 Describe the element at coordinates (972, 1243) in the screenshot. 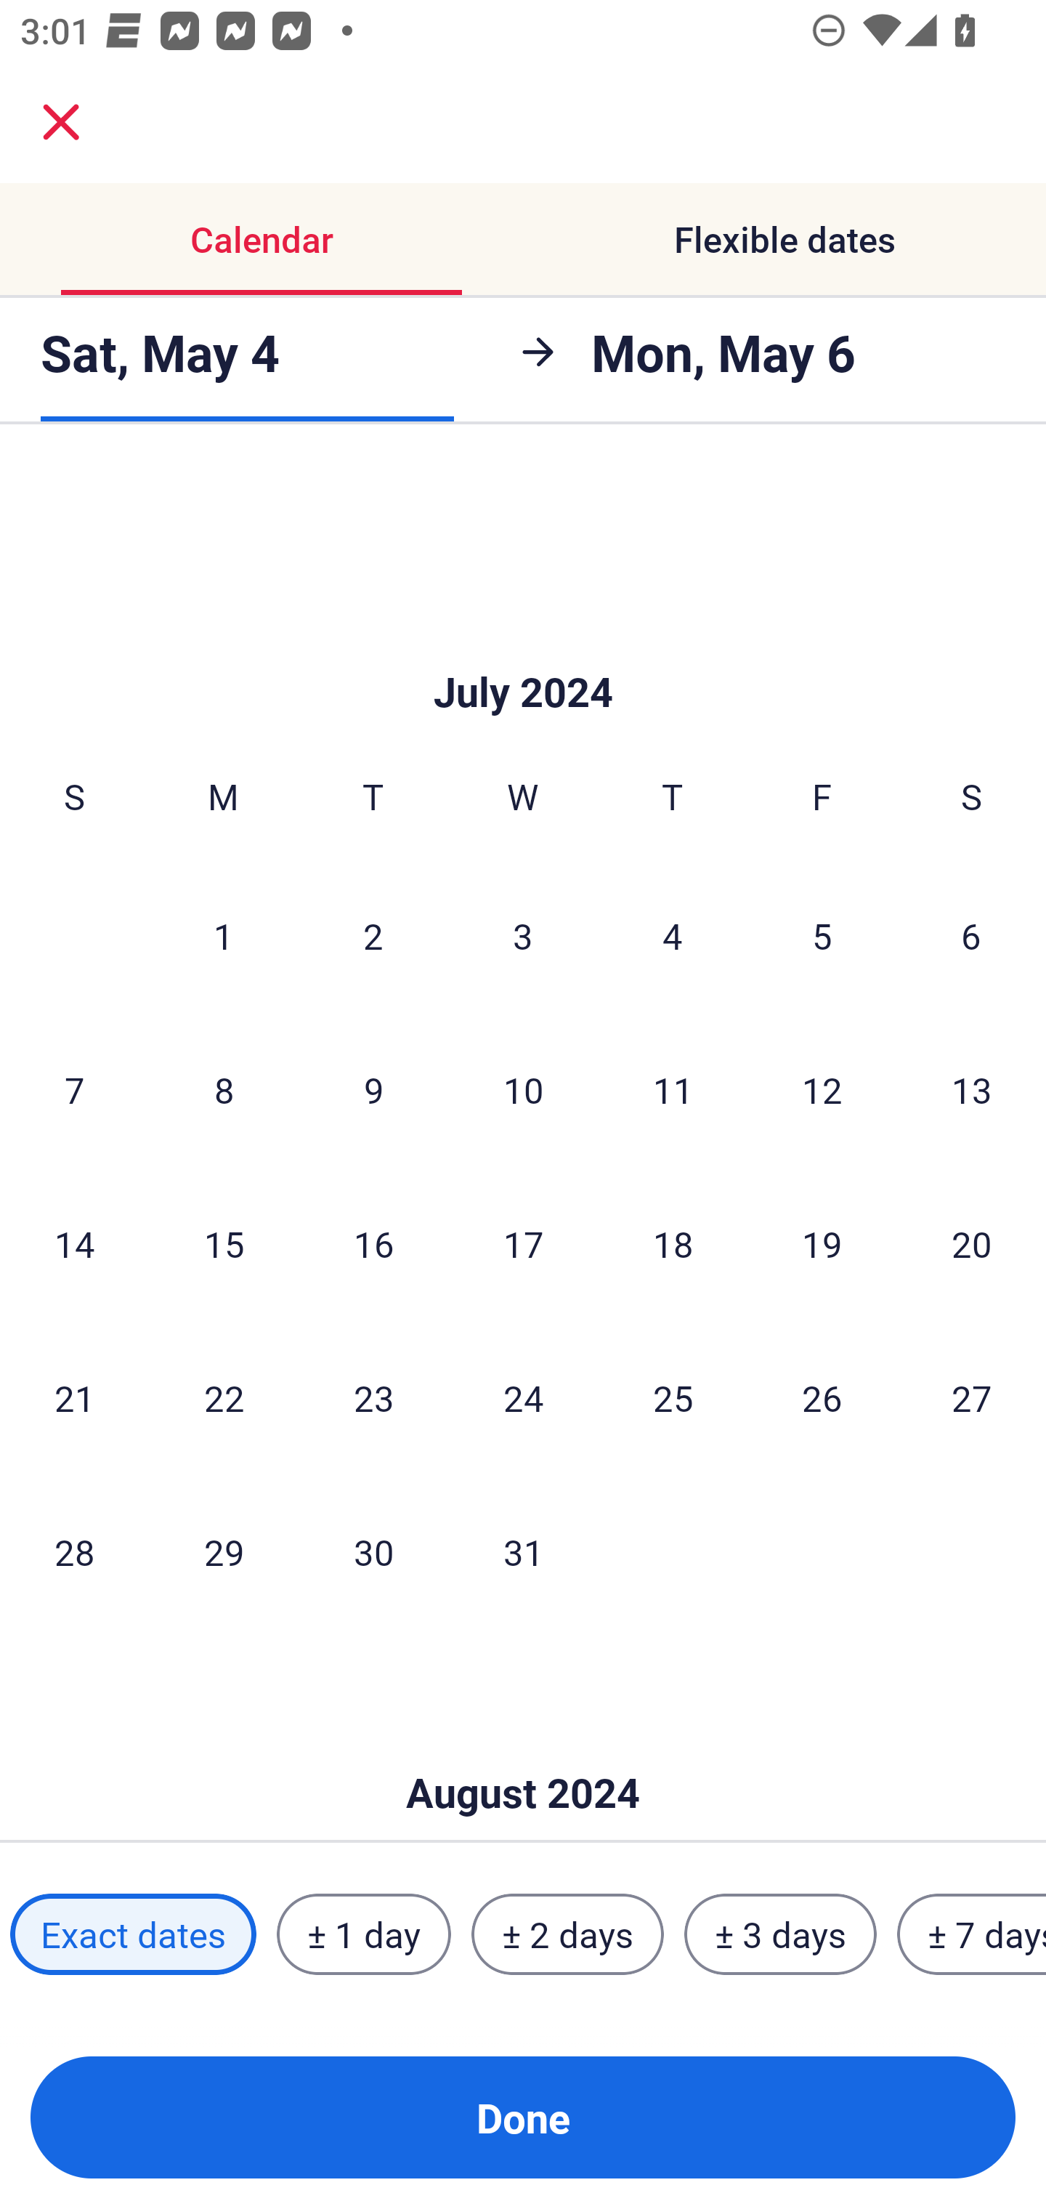

I see `20 Saturday, July 20, 2024` at that location.